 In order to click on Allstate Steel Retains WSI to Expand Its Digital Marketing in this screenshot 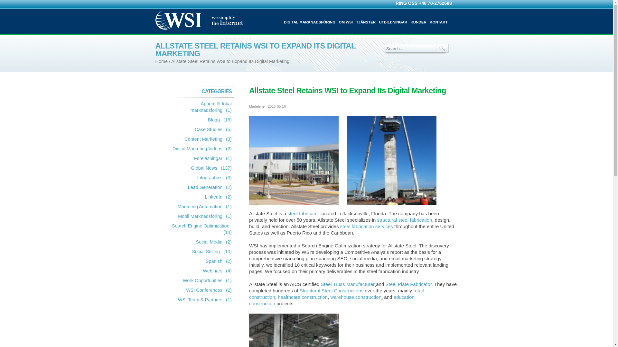, I will do `click(230, 61)`.